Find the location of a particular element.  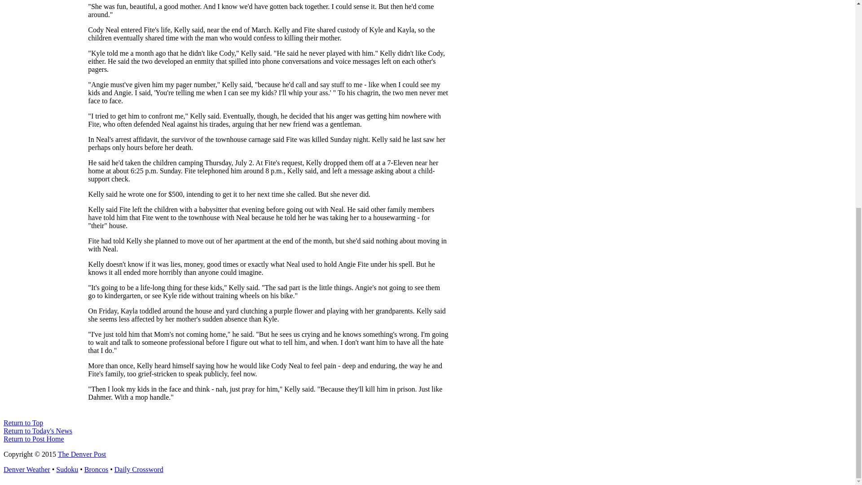

The Denver Post is located at coordinates (82, 454).